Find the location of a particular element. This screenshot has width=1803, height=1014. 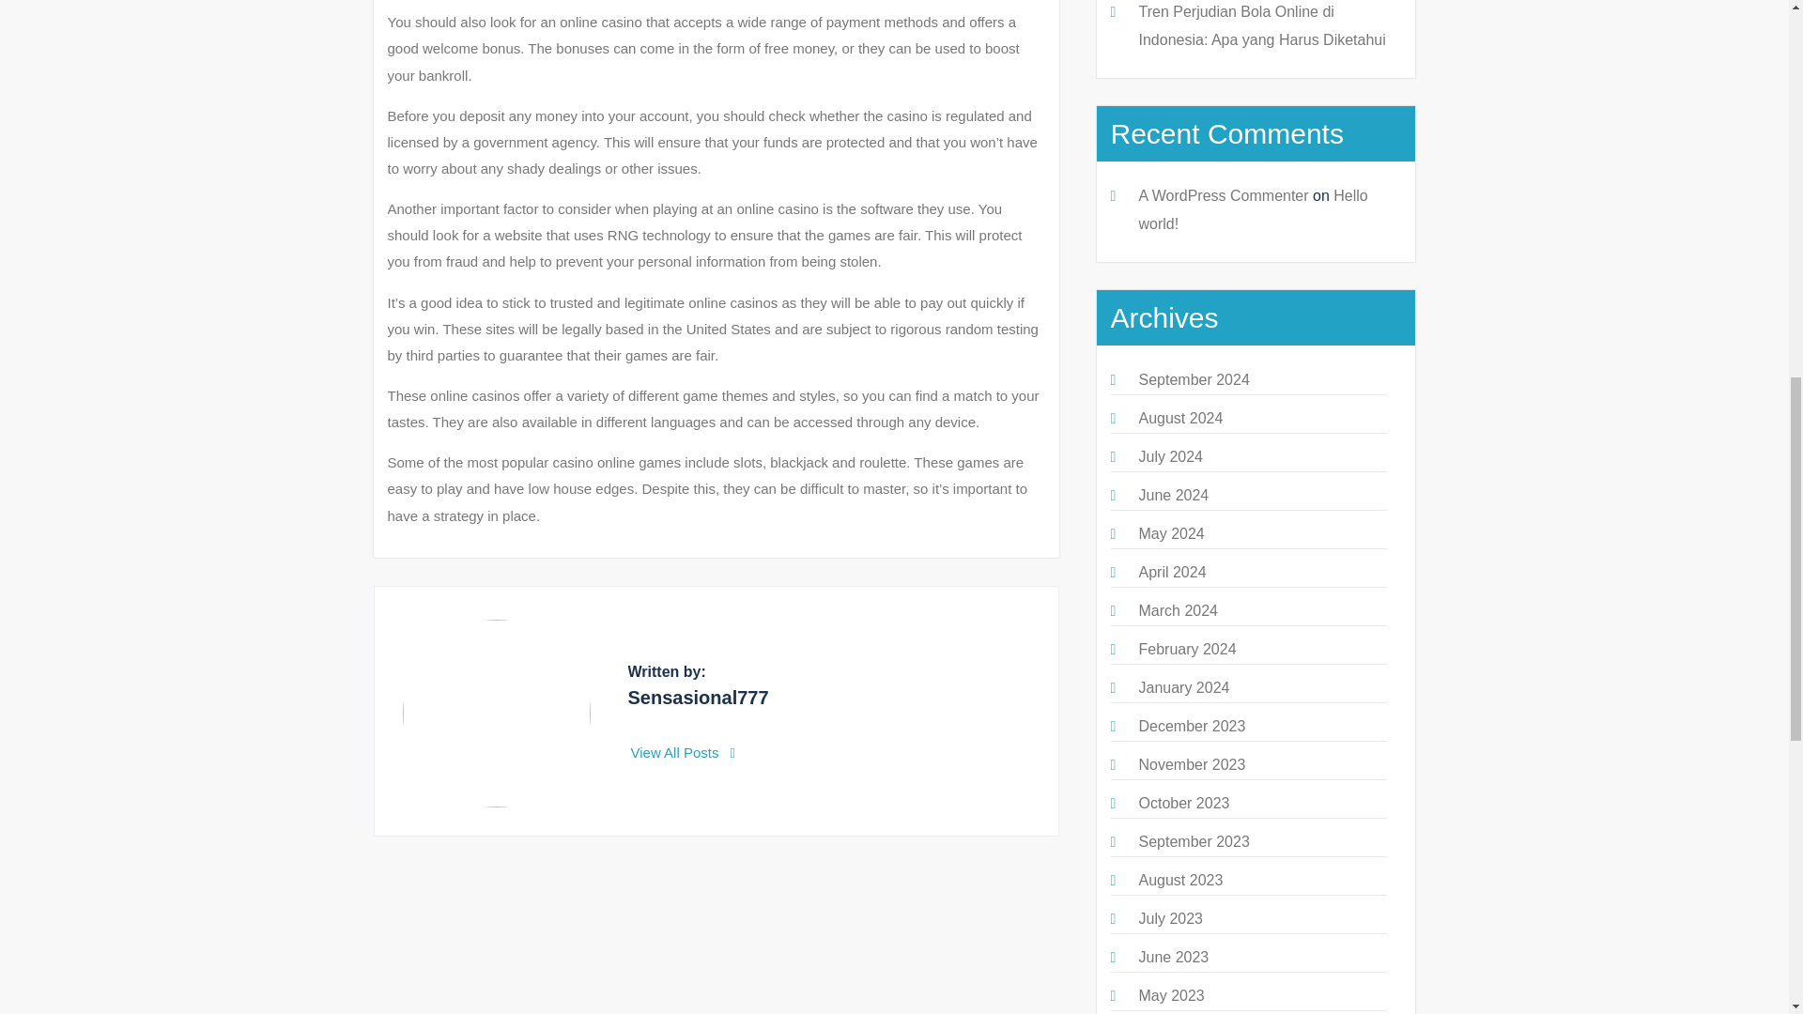

September 2023 is located at coordinates (1193, 841).